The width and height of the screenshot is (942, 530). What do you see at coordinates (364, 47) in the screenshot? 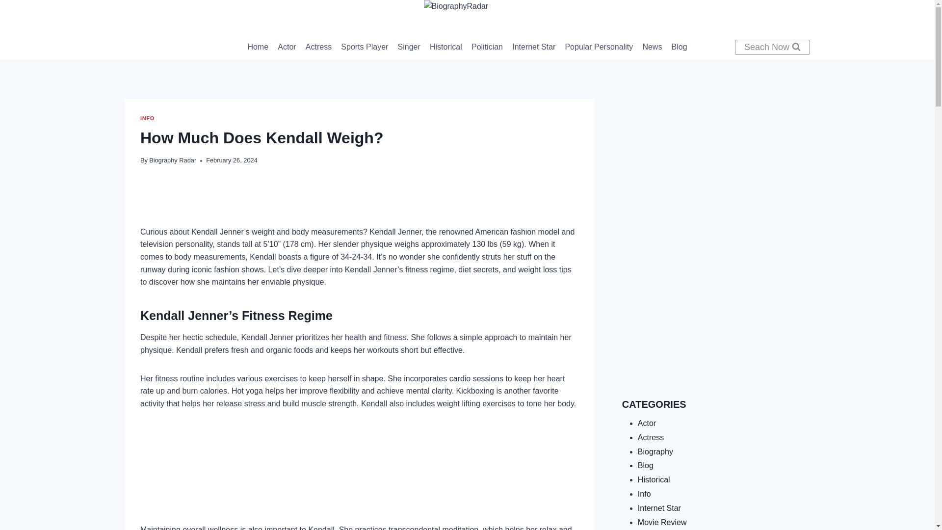
I see `Sports Player` at bounding box center [364, 47].